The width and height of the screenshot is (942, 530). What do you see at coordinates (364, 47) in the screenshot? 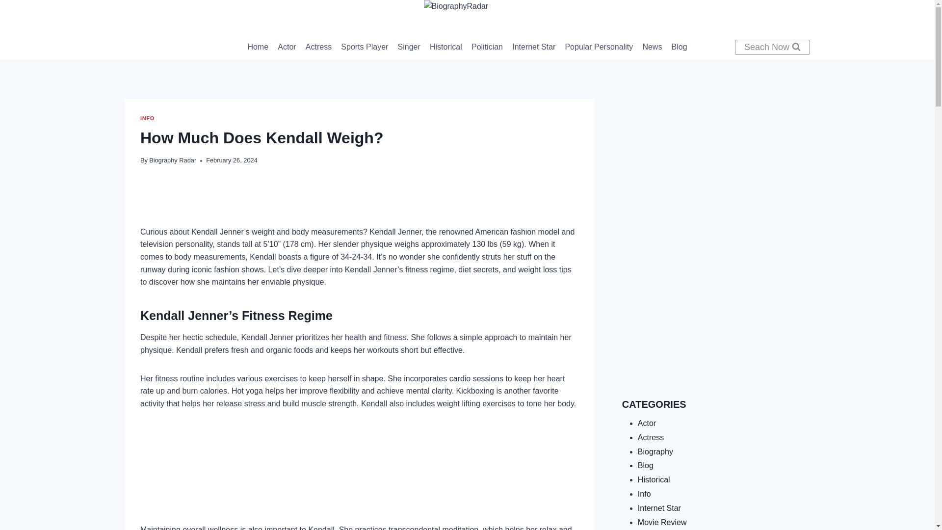
I see `Sports Player` at bounding box center [364, 47].